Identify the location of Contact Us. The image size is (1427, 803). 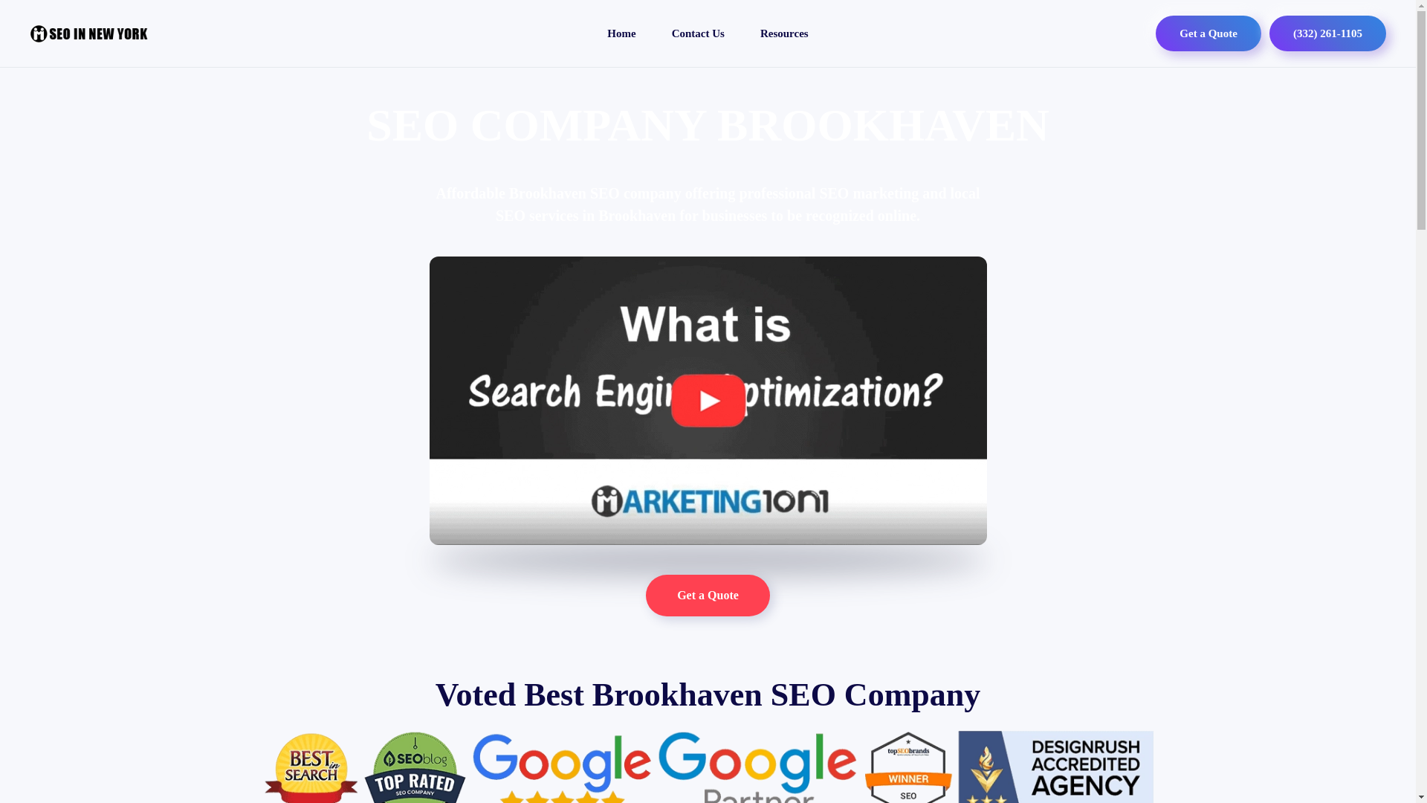
(698, 33).